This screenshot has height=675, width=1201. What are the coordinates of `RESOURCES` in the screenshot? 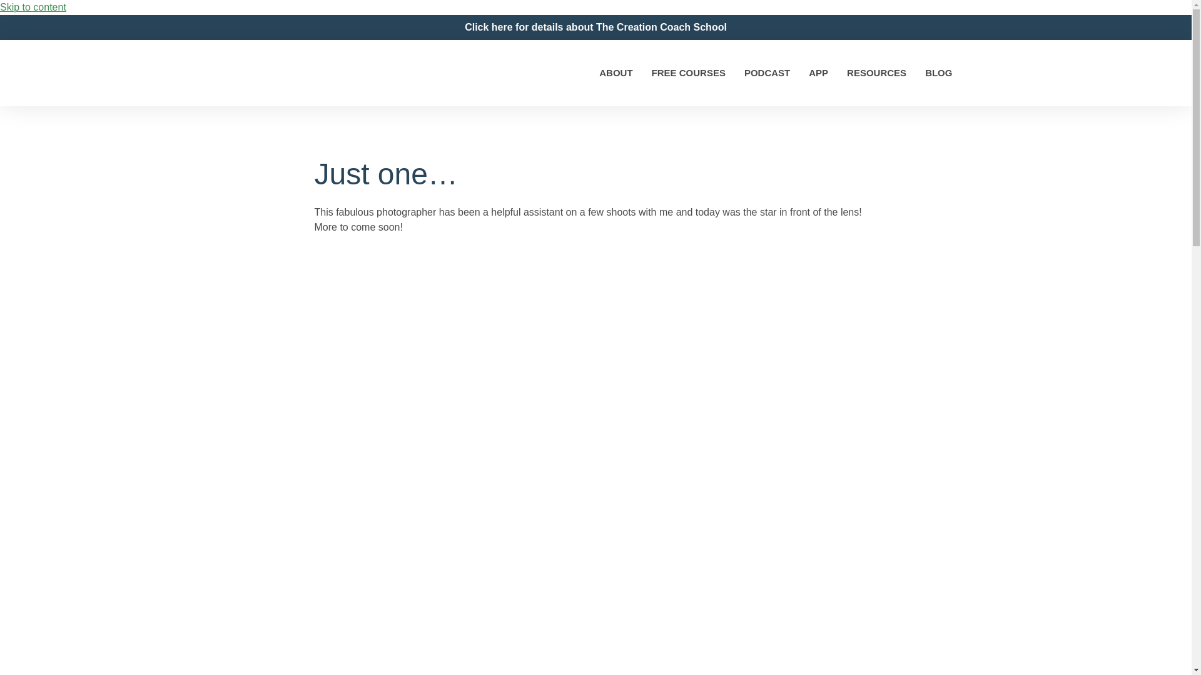 It's located at (876, 72).